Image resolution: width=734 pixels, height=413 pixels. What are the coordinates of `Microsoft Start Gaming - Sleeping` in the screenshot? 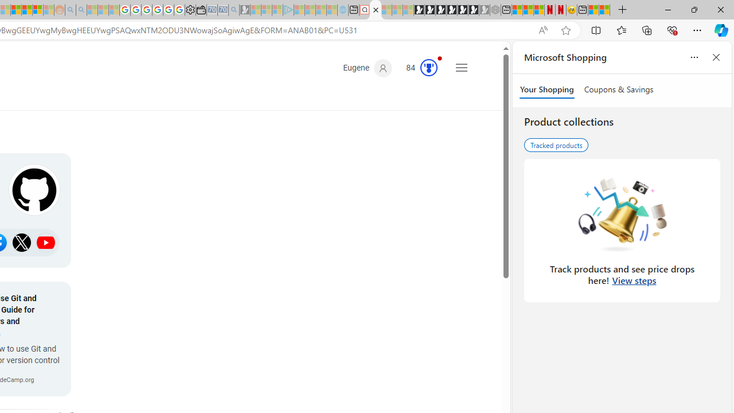 It's located at (245, 10).